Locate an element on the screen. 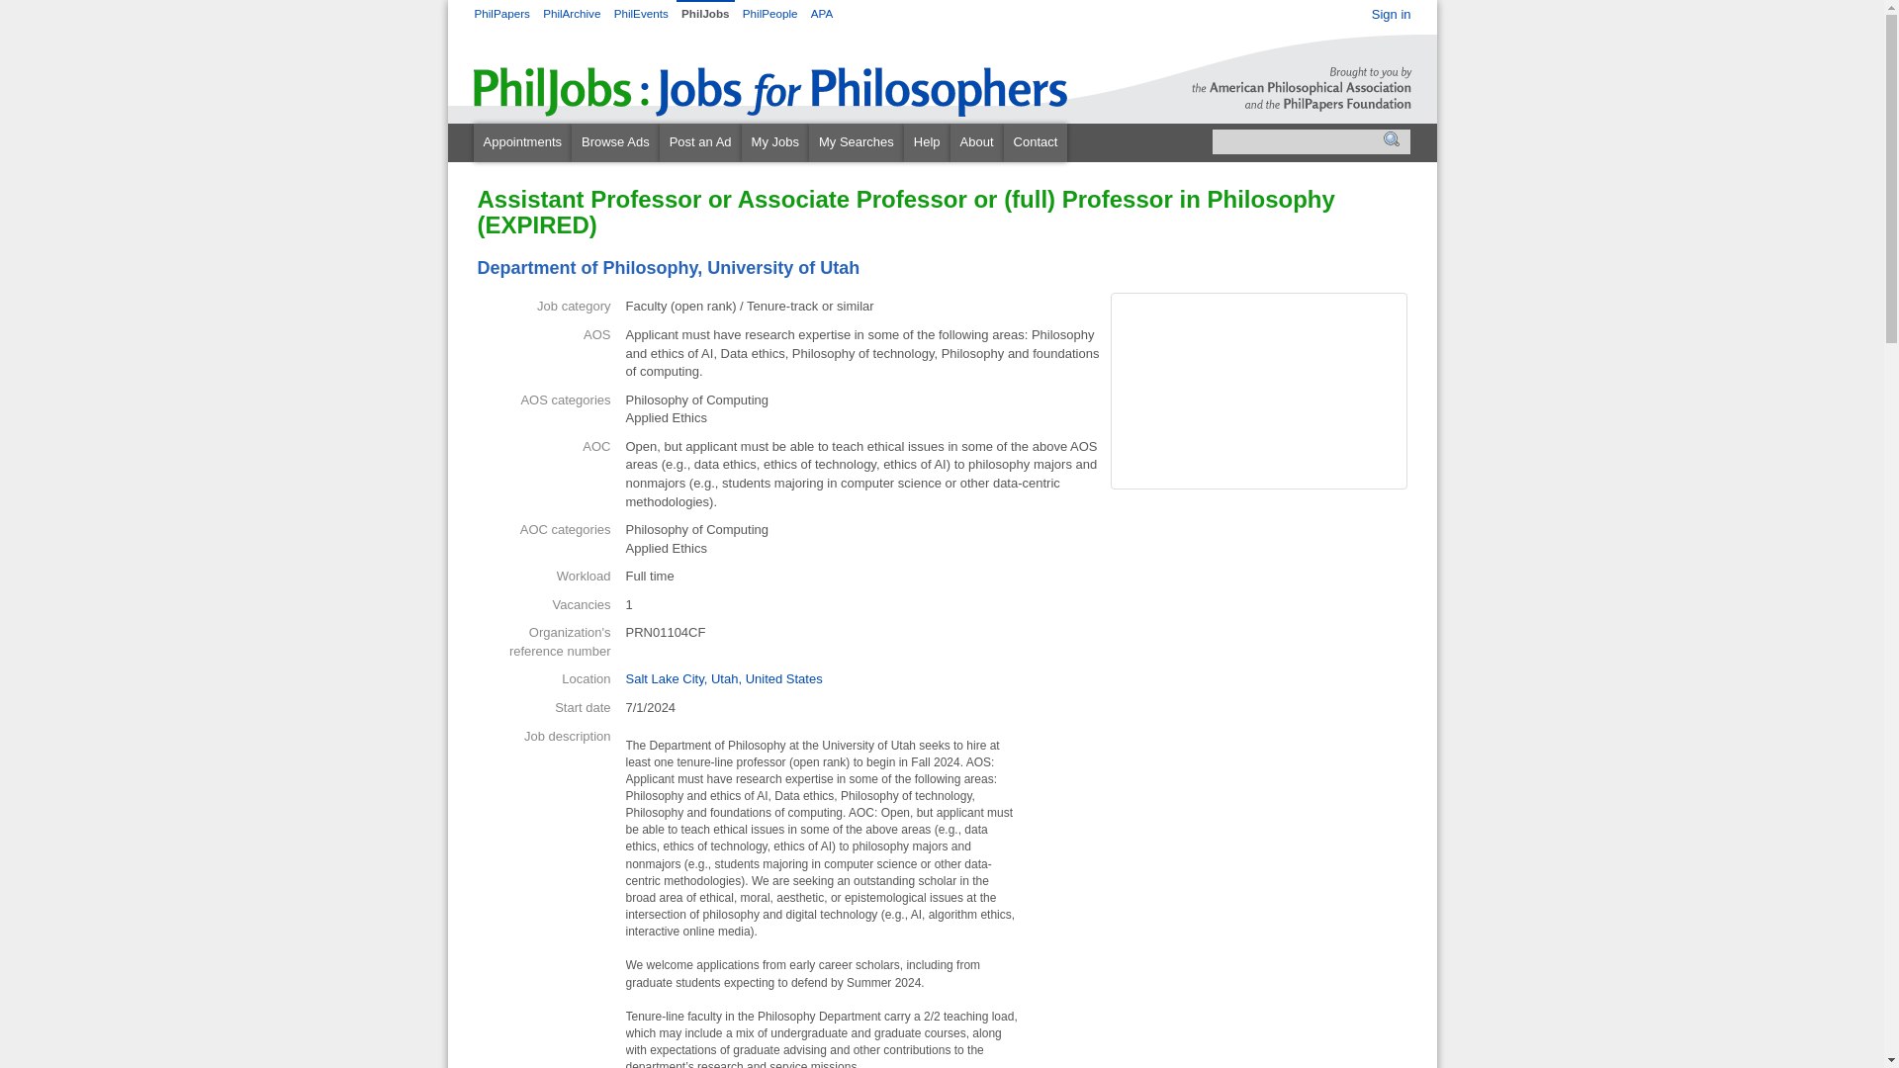 This screenshot has width=1899, height=1068. PhilPeople is located at coordinates (771, 13).